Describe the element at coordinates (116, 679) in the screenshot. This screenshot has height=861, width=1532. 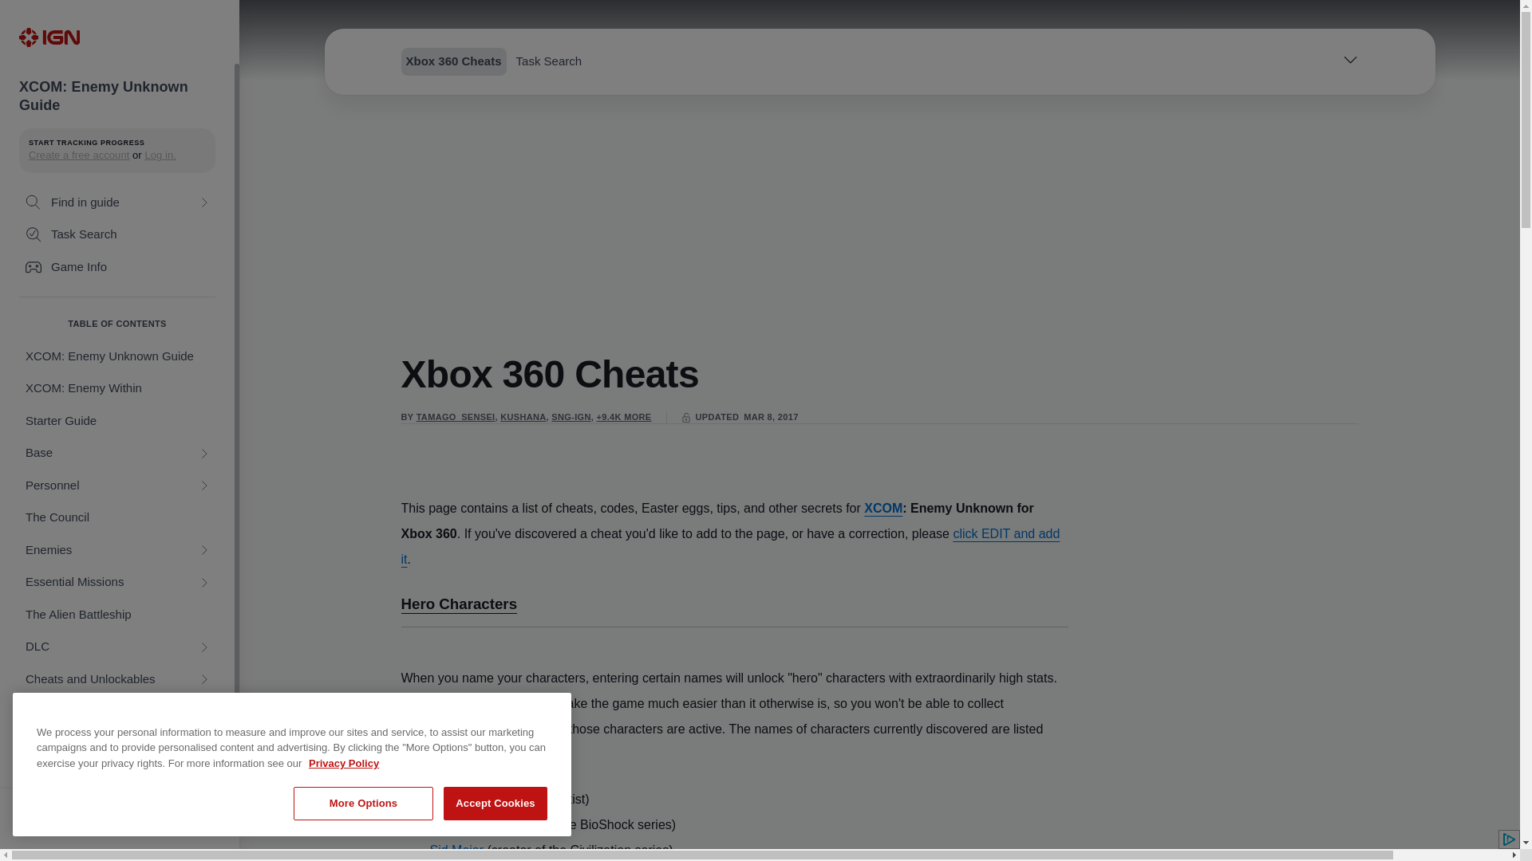
I see `Cheats and Unlockables` at that location.